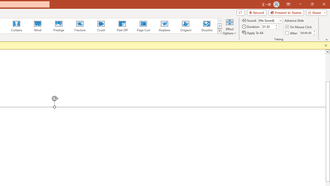  I want to click on Wind, so click(37, 26).